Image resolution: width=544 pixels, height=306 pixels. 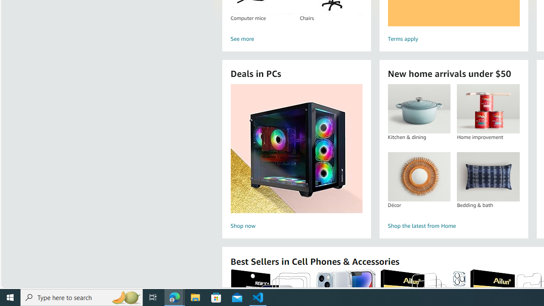 What do you see at coordinates (297, 149) in the screenshot?
I see `Deals in PCs` at bounding box center [297, 149].